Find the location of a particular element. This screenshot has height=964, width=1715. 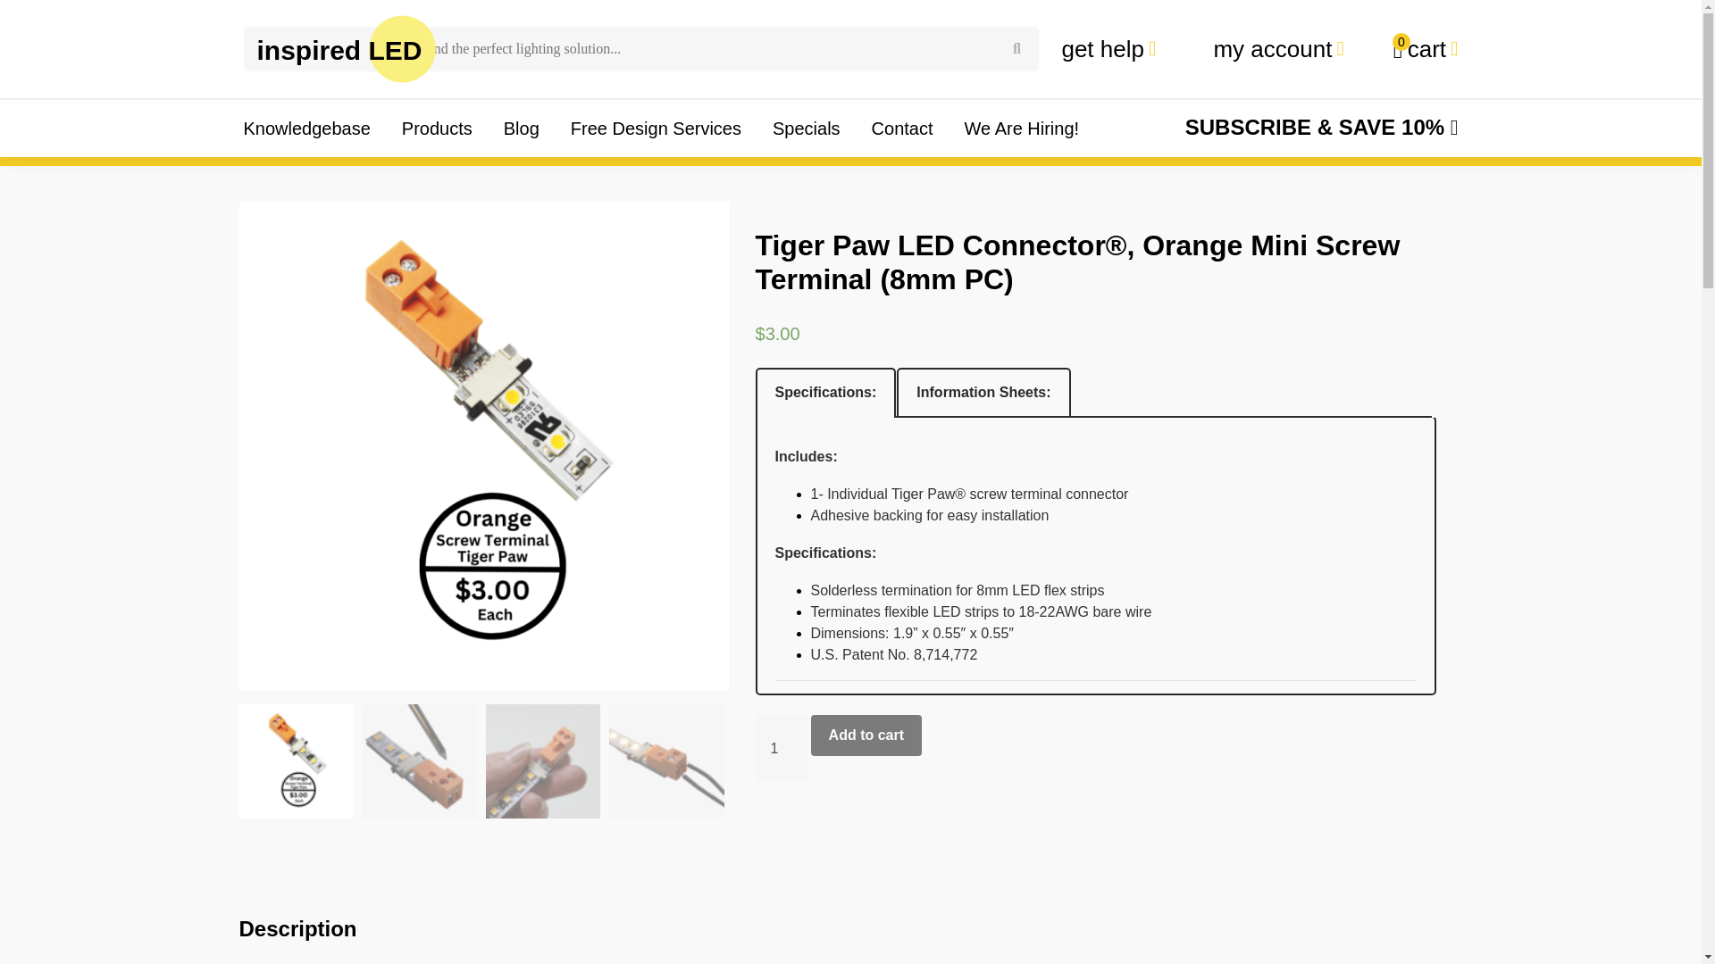

Contact is located at coordinates (1016, 48).